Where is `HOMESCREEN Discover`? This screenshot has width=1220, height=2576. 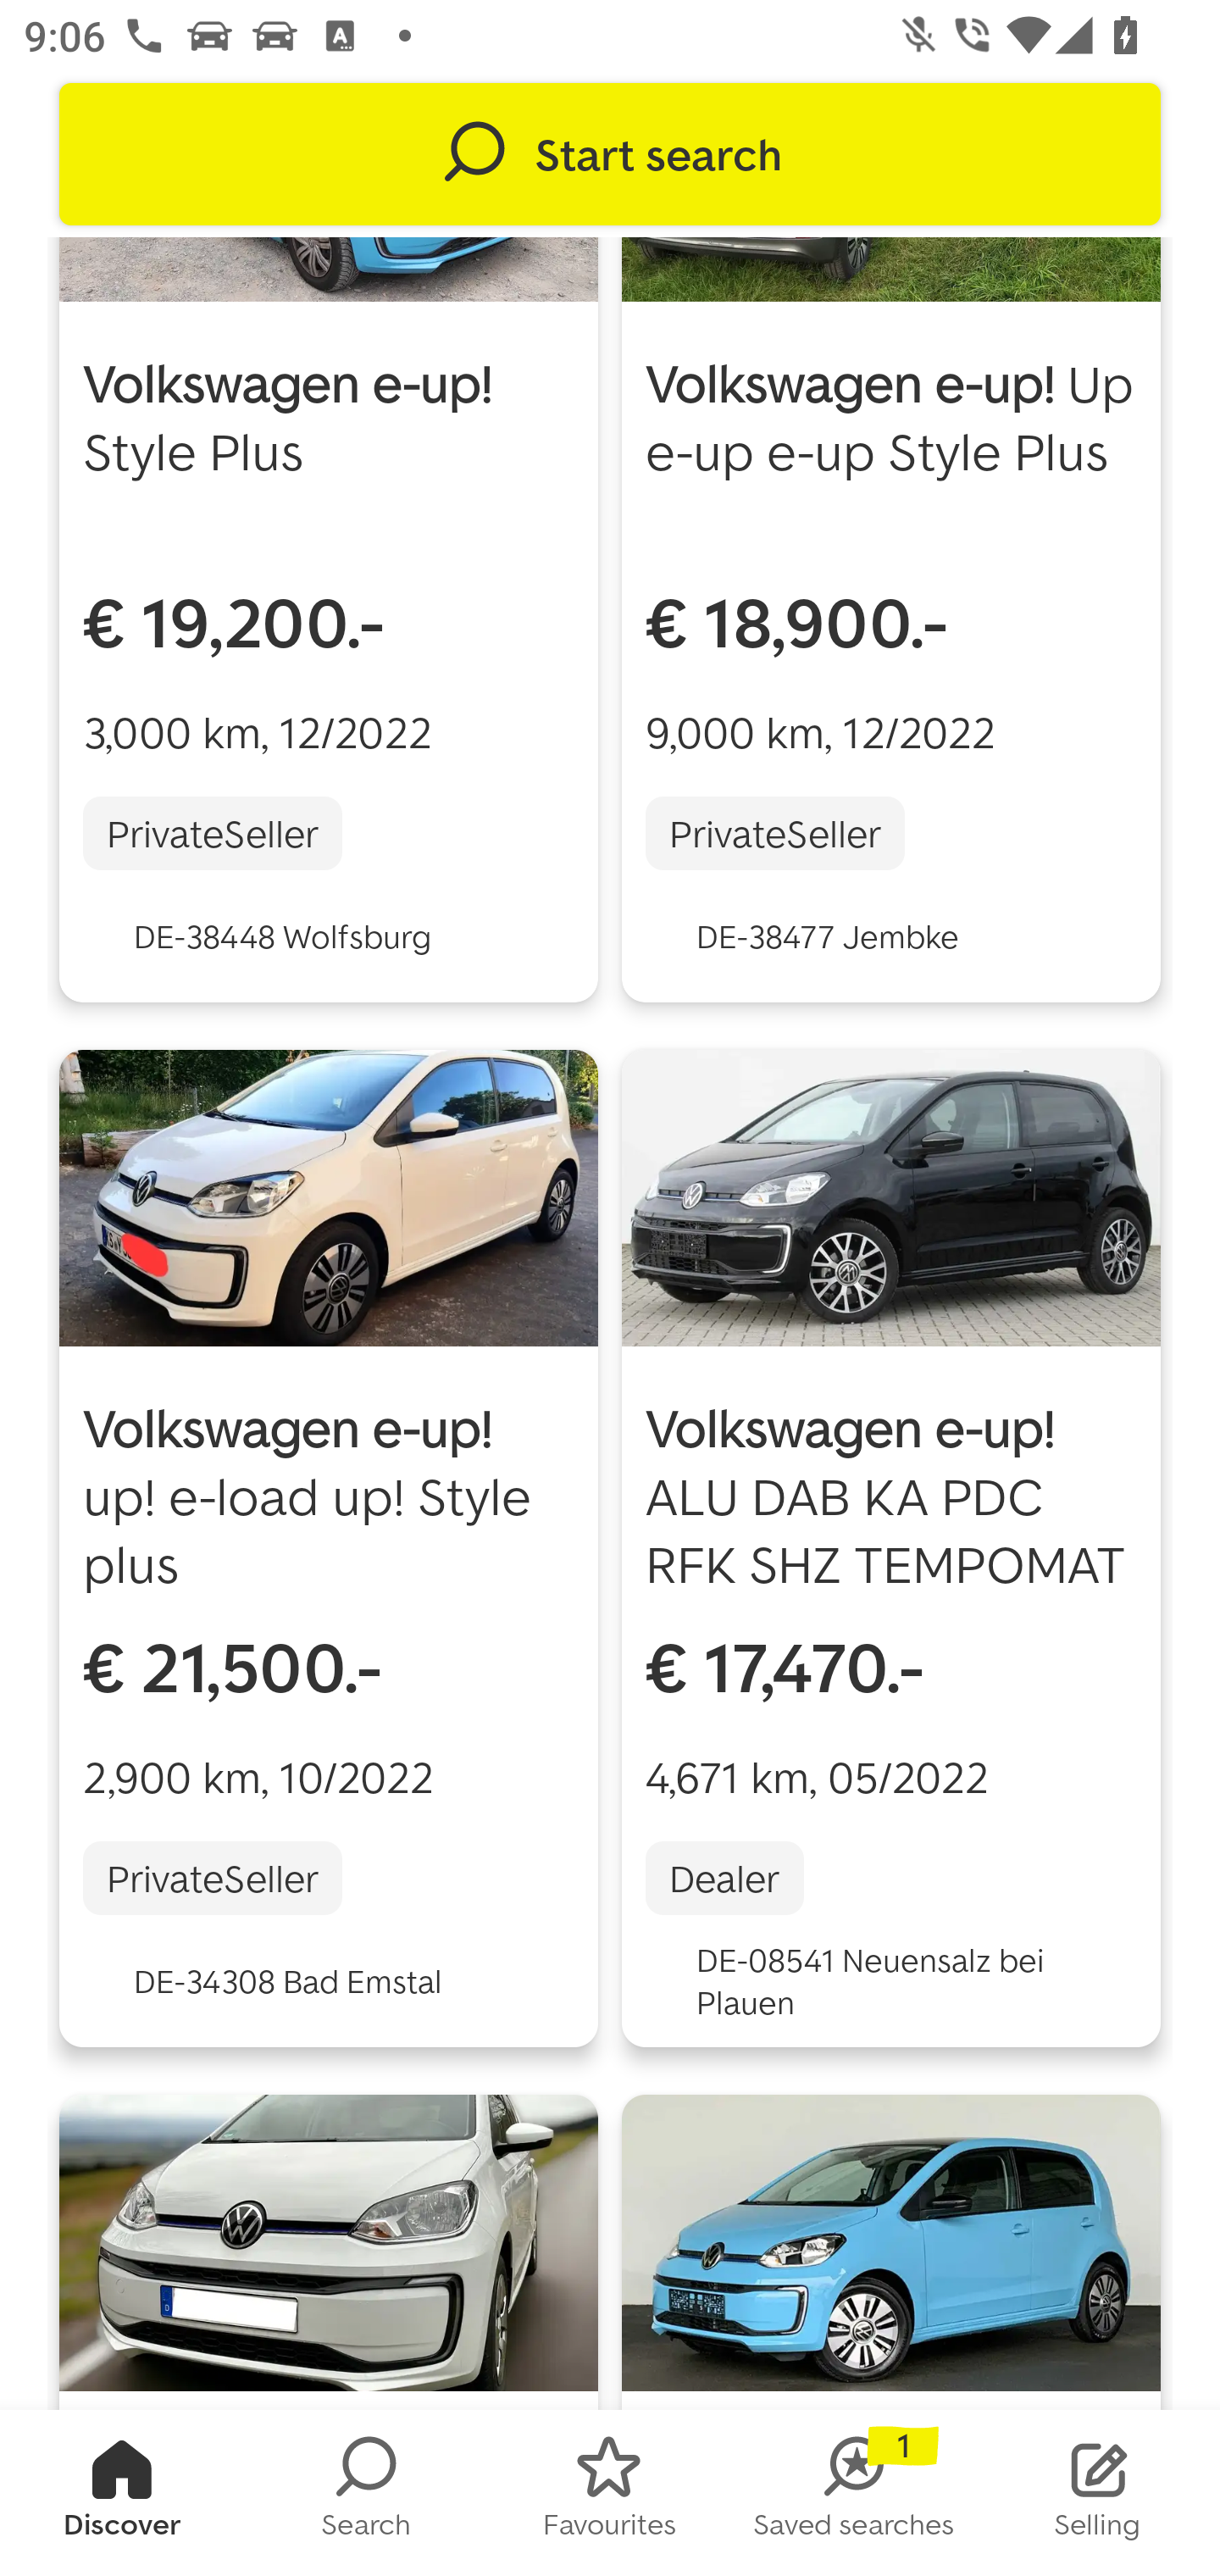
HOMESCREEN Discover is located at coordinates (122, 2493).